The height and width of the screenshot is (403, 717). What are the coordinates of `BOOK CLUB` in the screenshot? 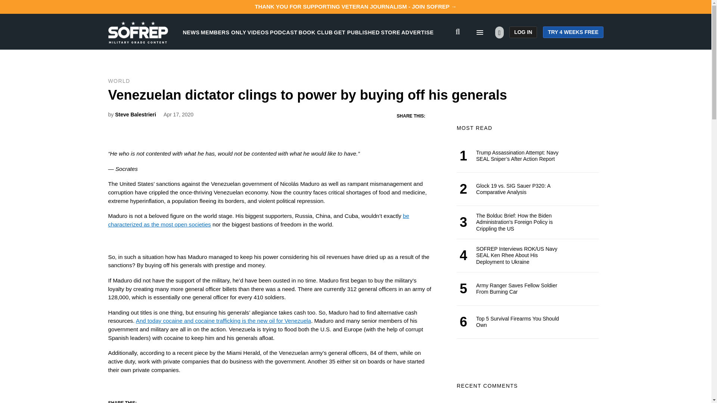 It's located at (316, 32).